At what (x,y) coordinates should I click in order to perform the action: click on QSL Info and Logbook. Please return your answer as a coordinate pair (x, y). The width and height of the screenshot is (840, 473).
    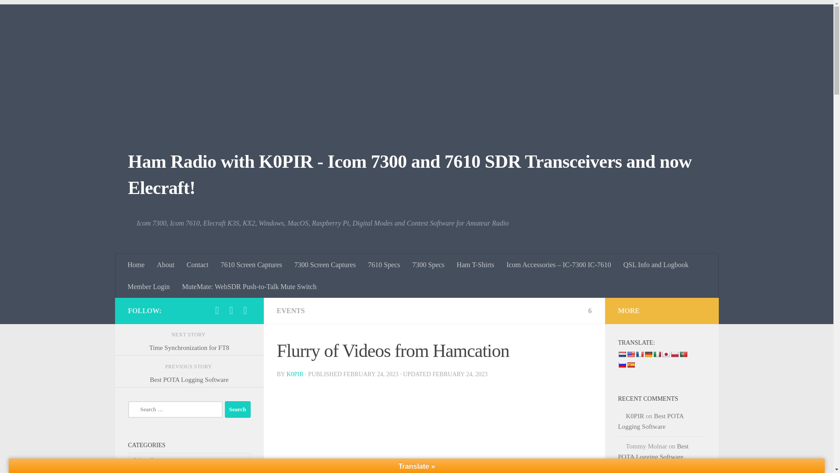
    Looking at the image, I should click on (656, 265).